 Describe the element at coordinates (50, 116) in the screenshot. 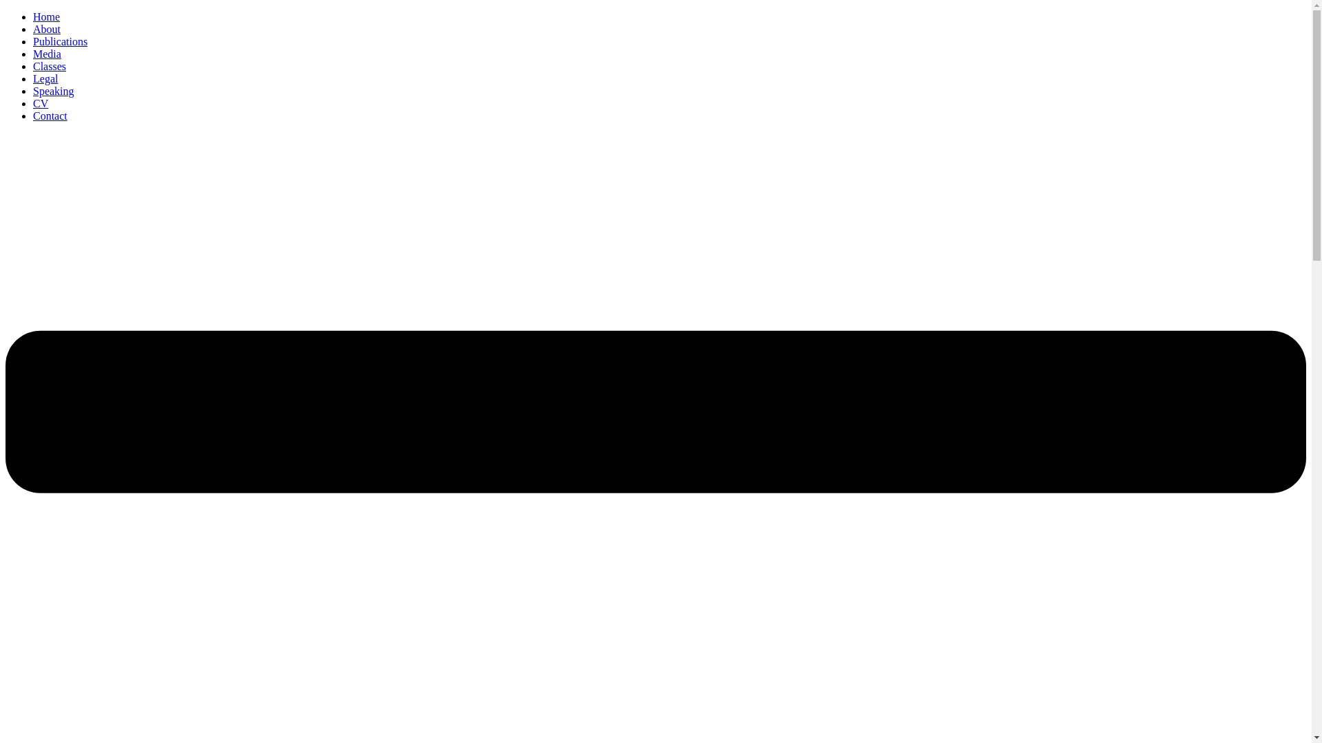

I see `Contact` at that location.